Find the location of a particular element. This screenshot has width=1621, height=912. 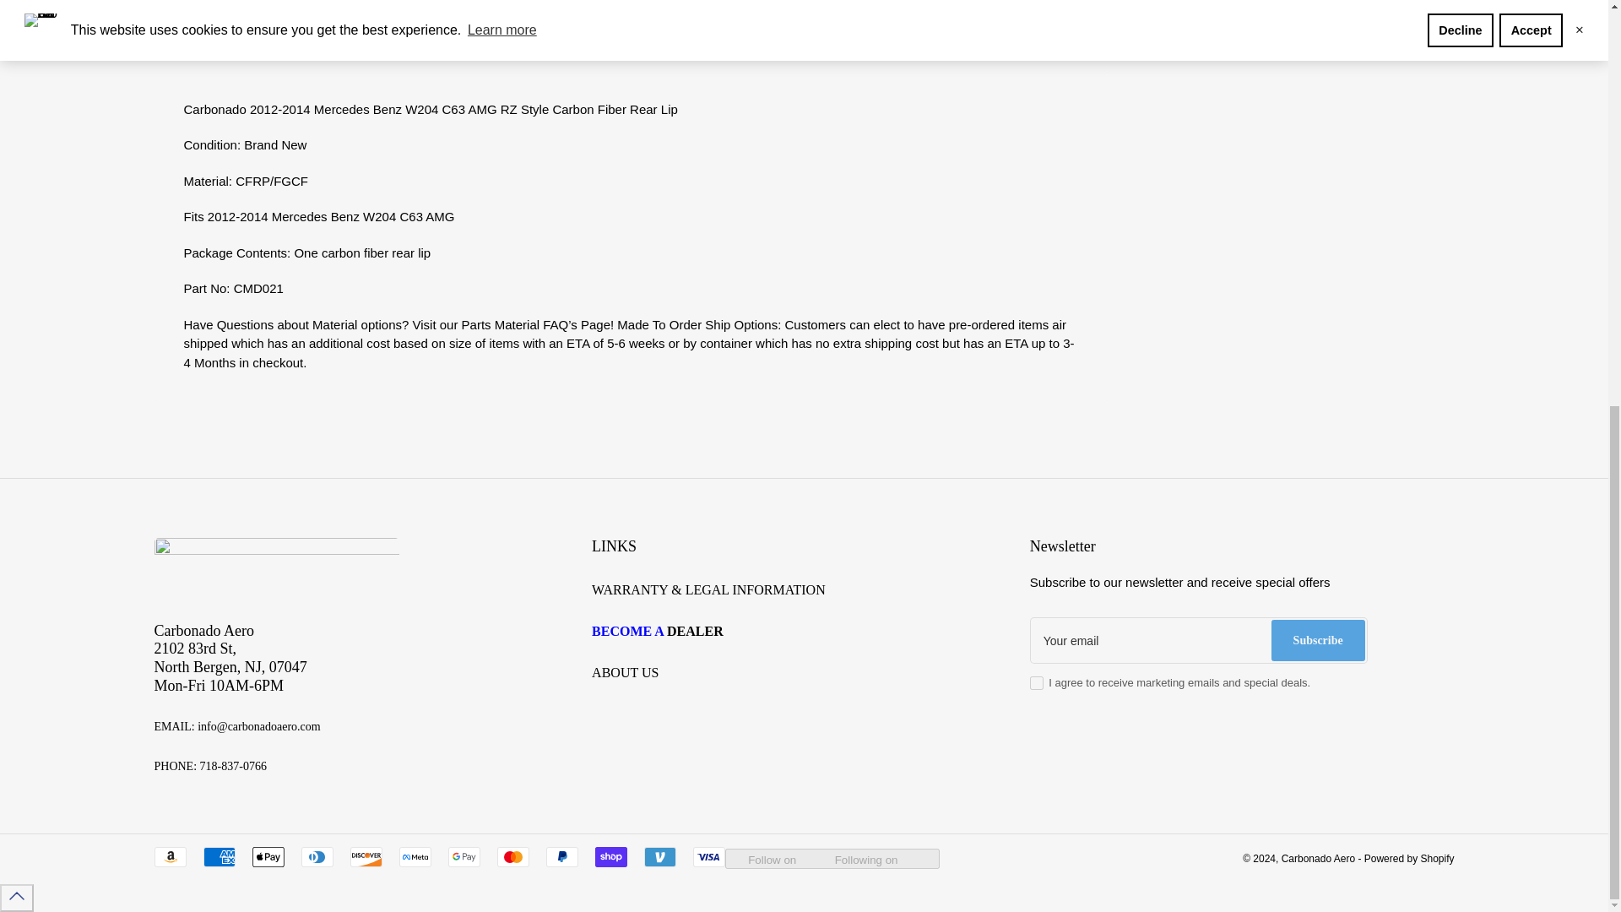

Amazon is located at coordinates (170, 857).